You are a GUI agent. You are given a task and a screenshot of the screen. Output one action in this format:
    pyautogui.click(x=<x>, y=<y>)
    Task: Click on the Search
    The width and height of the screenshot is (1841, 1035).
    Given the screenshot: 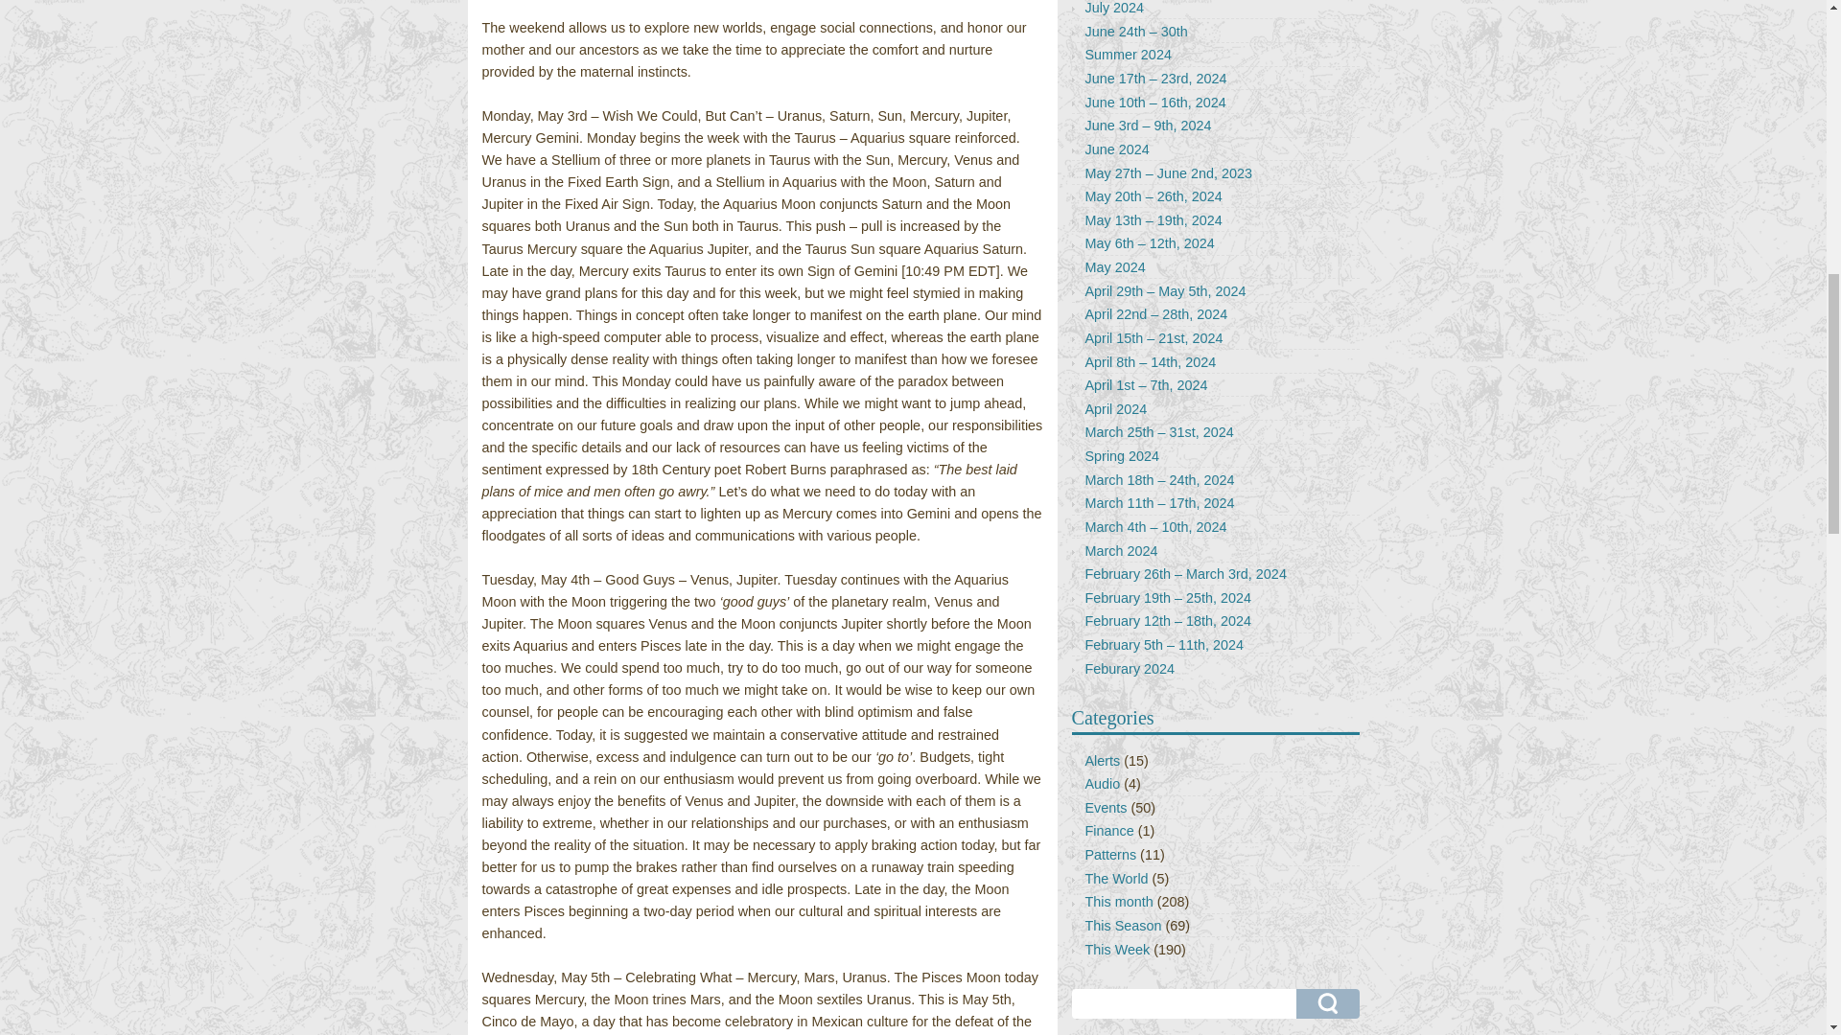 What is the action you would take?
    pyautogui.click(x=1327, y=1003)
    